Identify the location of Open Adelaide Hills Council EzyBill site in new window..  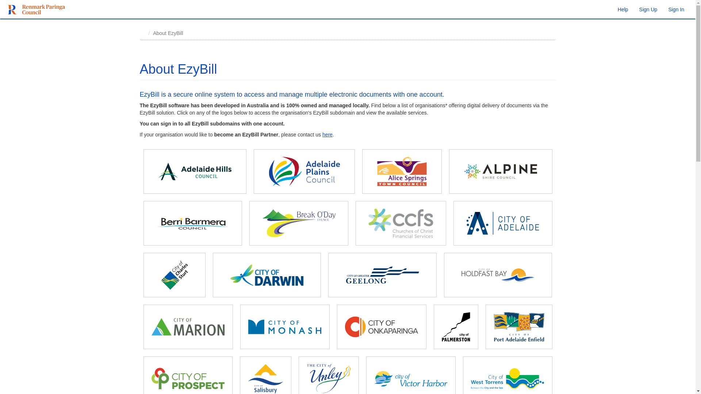
(195, 171).